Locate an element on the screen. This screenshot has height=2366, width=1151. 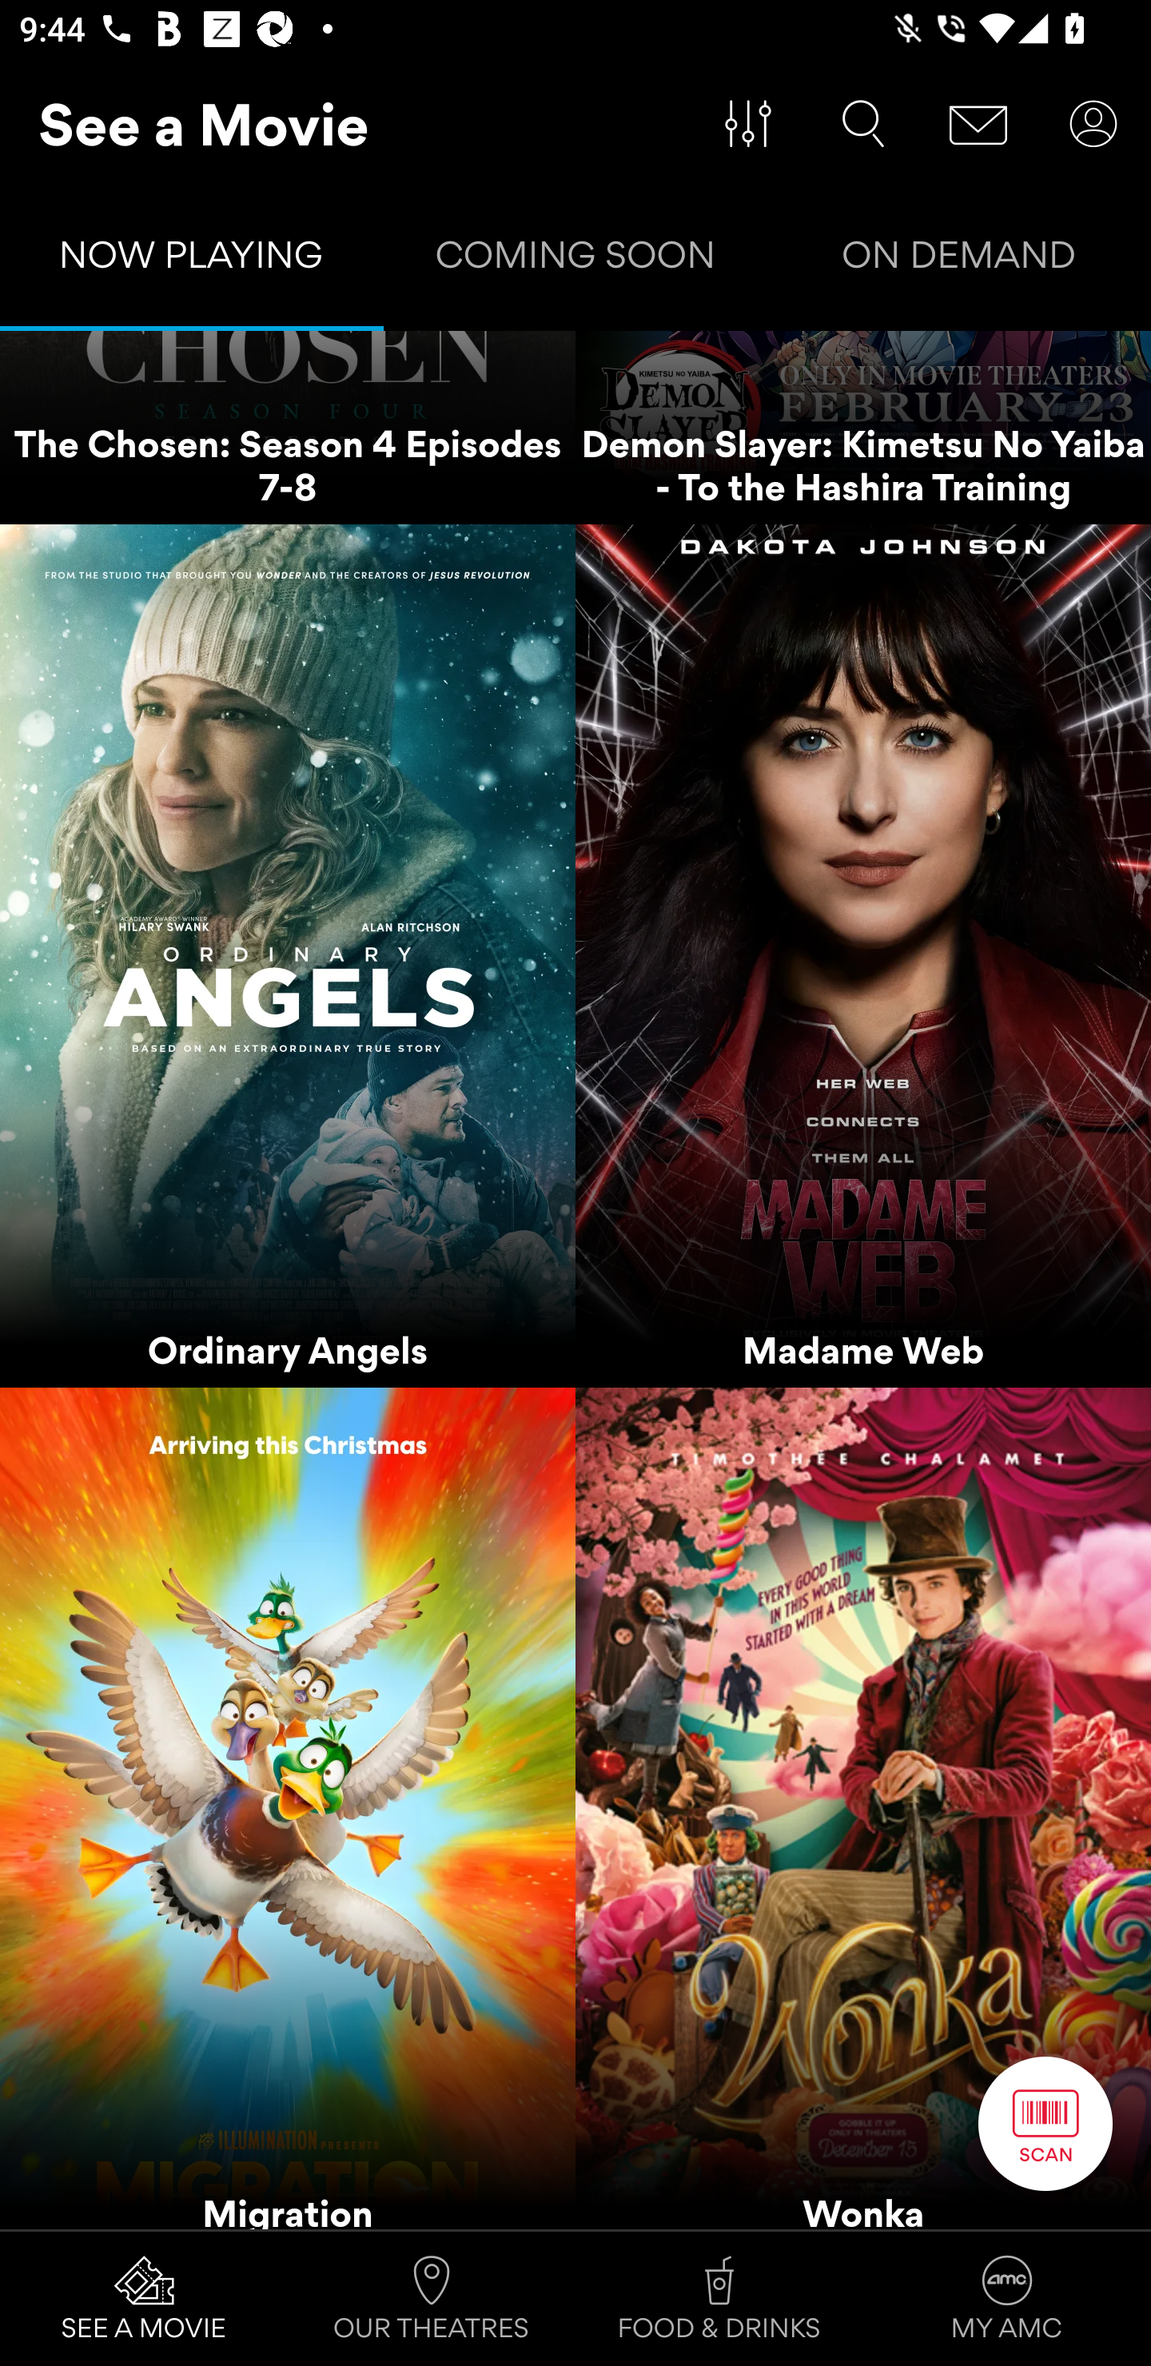
The Chosen: Season 4 Episodes 7-8 is located at coordinates (288, 428).